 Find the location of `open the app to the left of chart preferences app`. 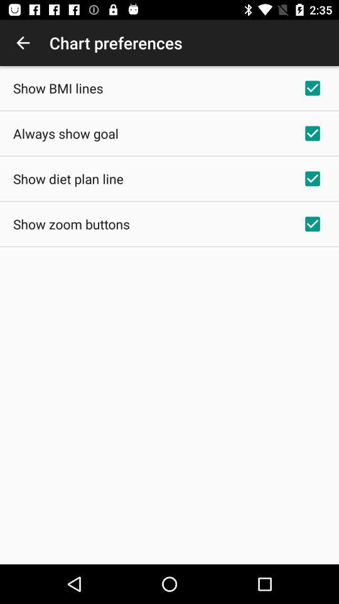

open the app to the left of chart preferences app is located at coordinates (23, 43).